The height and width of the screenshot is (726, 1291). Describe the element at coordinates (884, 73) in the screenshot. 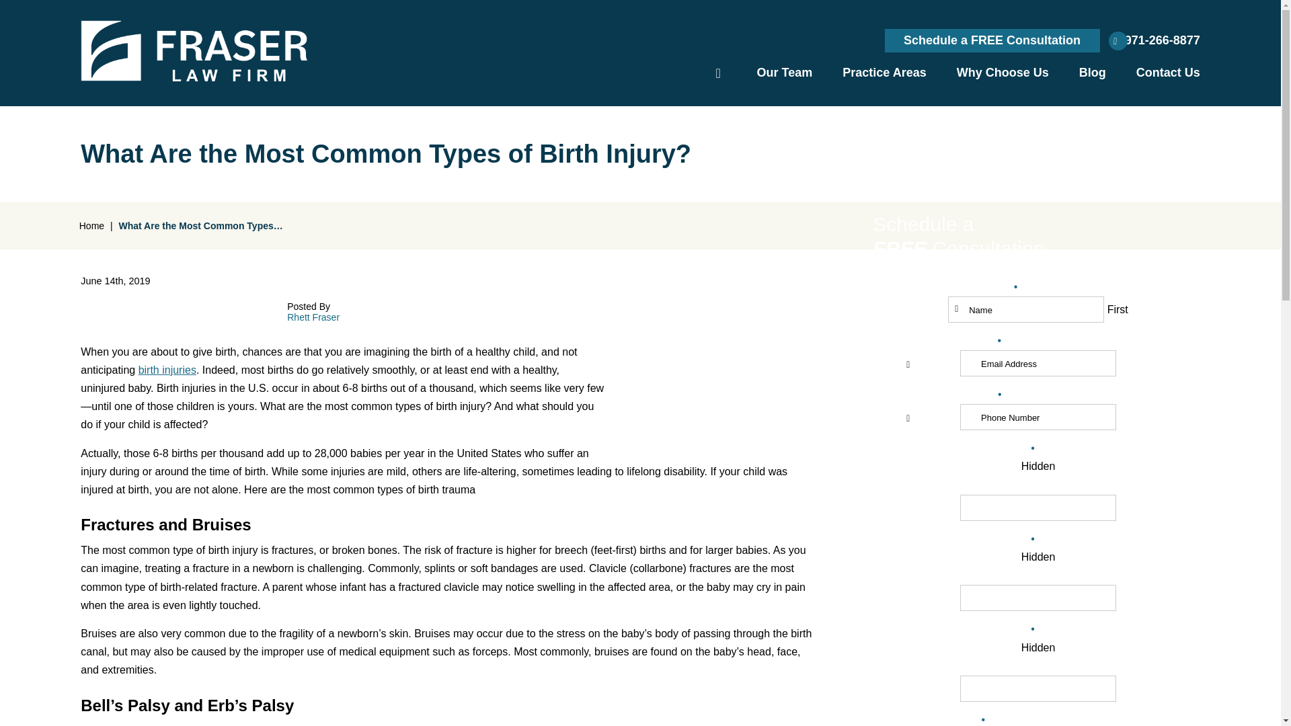

I see `Practice Areas` at that location.